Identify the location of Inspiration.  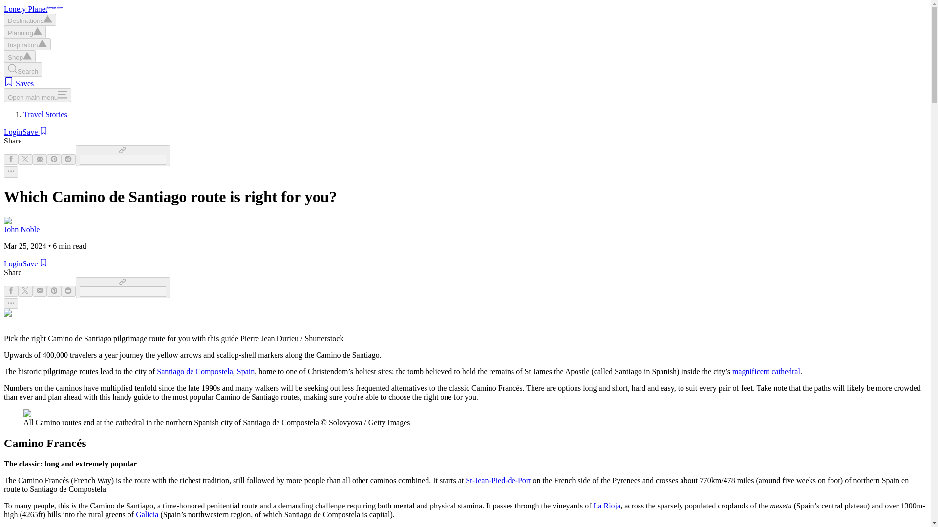
(27, 44).